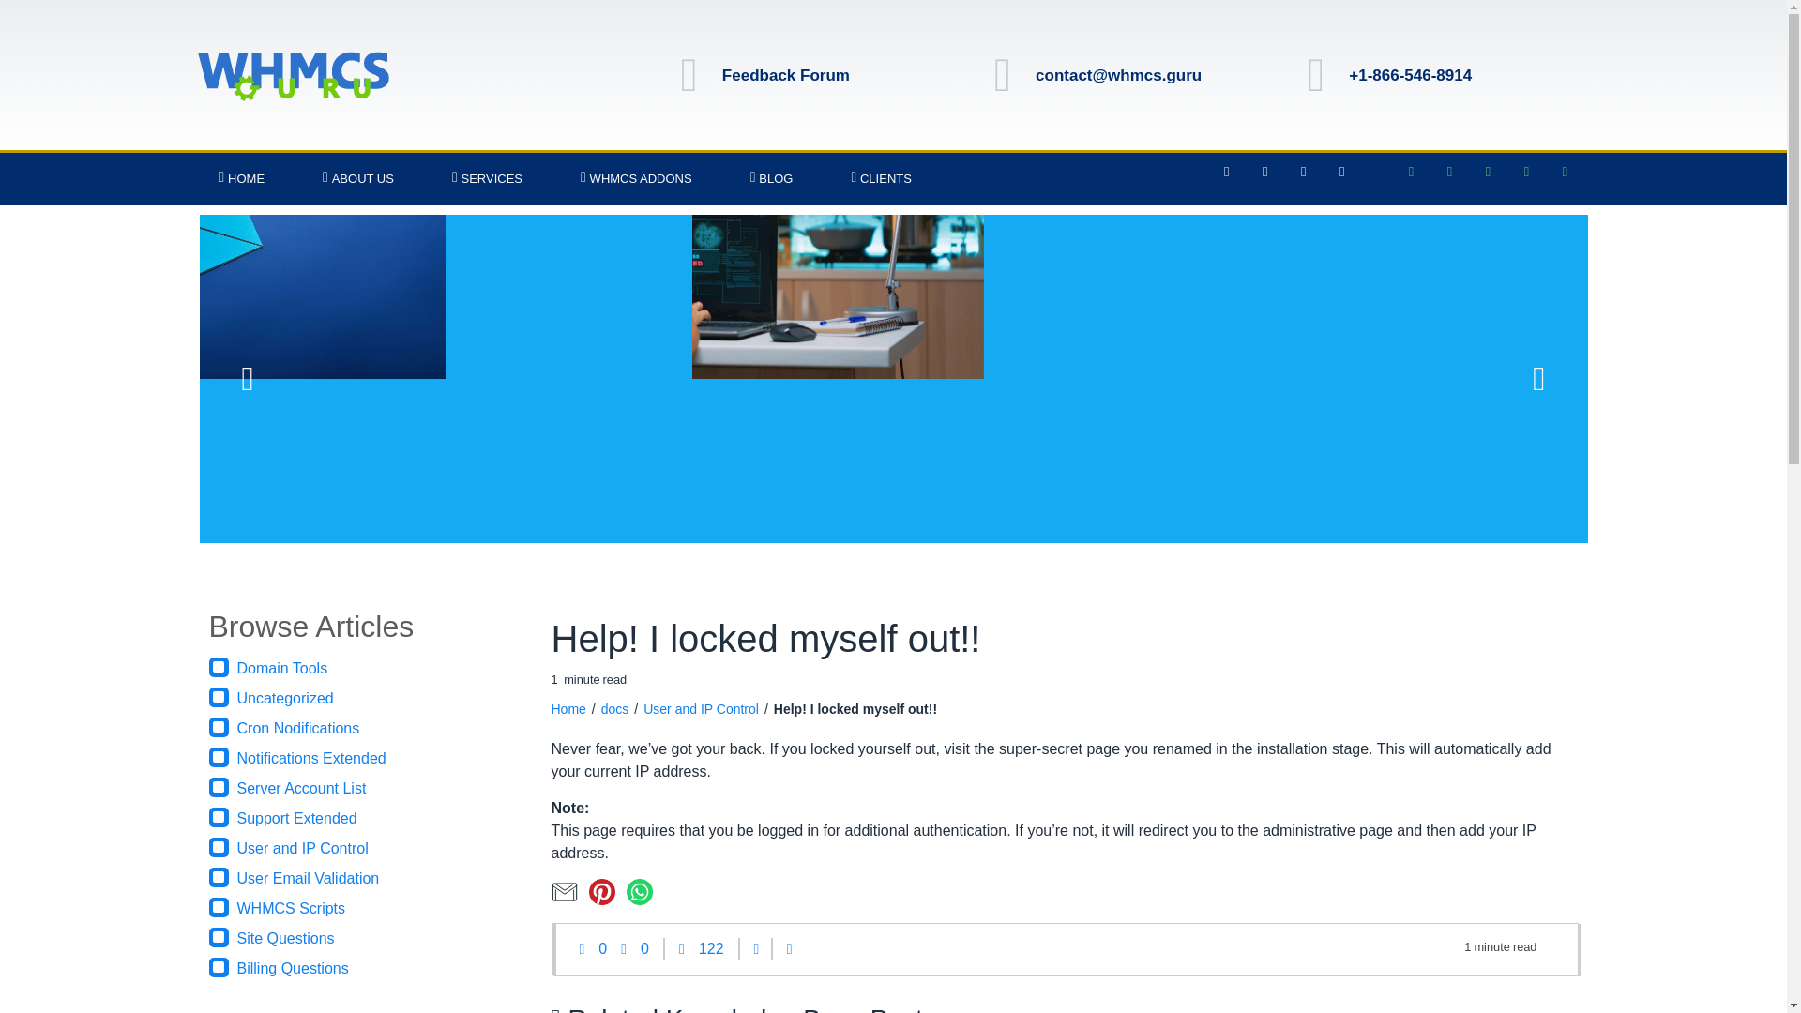 The image size is (1801, 1013). I want to click on HOME, so click(240, 179).